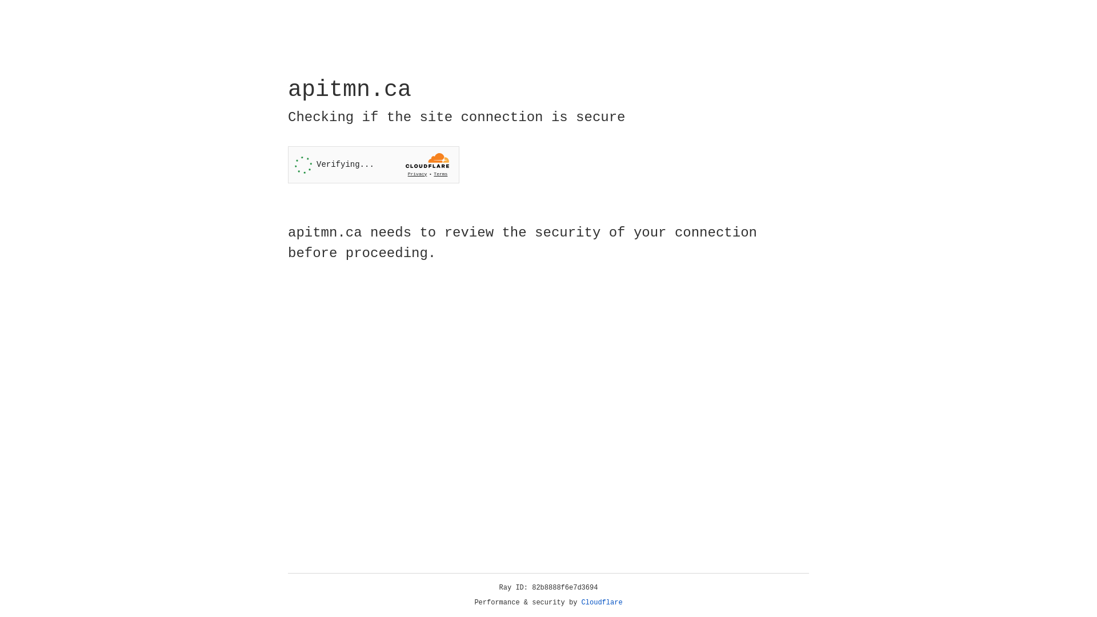 This screenshot has width=1097, height=617. I want to click on Cloudflare, so click(602, 603).